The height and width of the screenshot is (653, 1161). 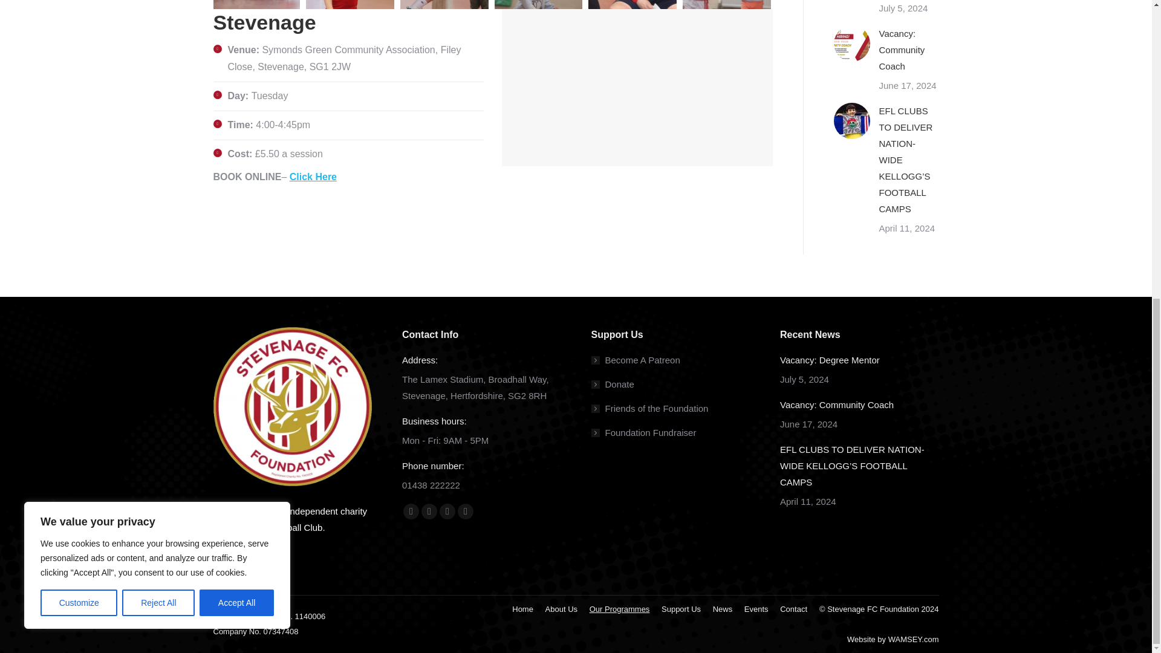 I want to click on Customize, so click(x=79, y=55).